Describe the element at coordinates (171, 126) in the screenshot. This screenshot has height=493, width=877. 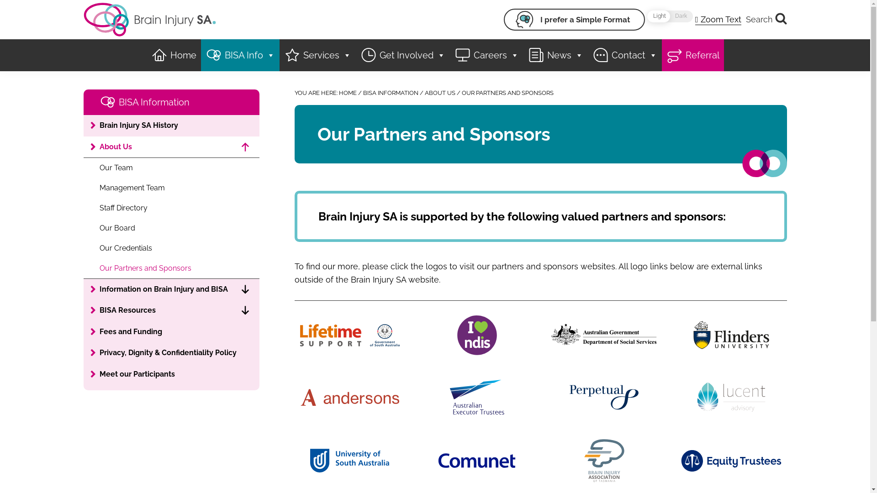
I see `Brain Injury SA History` at that location.